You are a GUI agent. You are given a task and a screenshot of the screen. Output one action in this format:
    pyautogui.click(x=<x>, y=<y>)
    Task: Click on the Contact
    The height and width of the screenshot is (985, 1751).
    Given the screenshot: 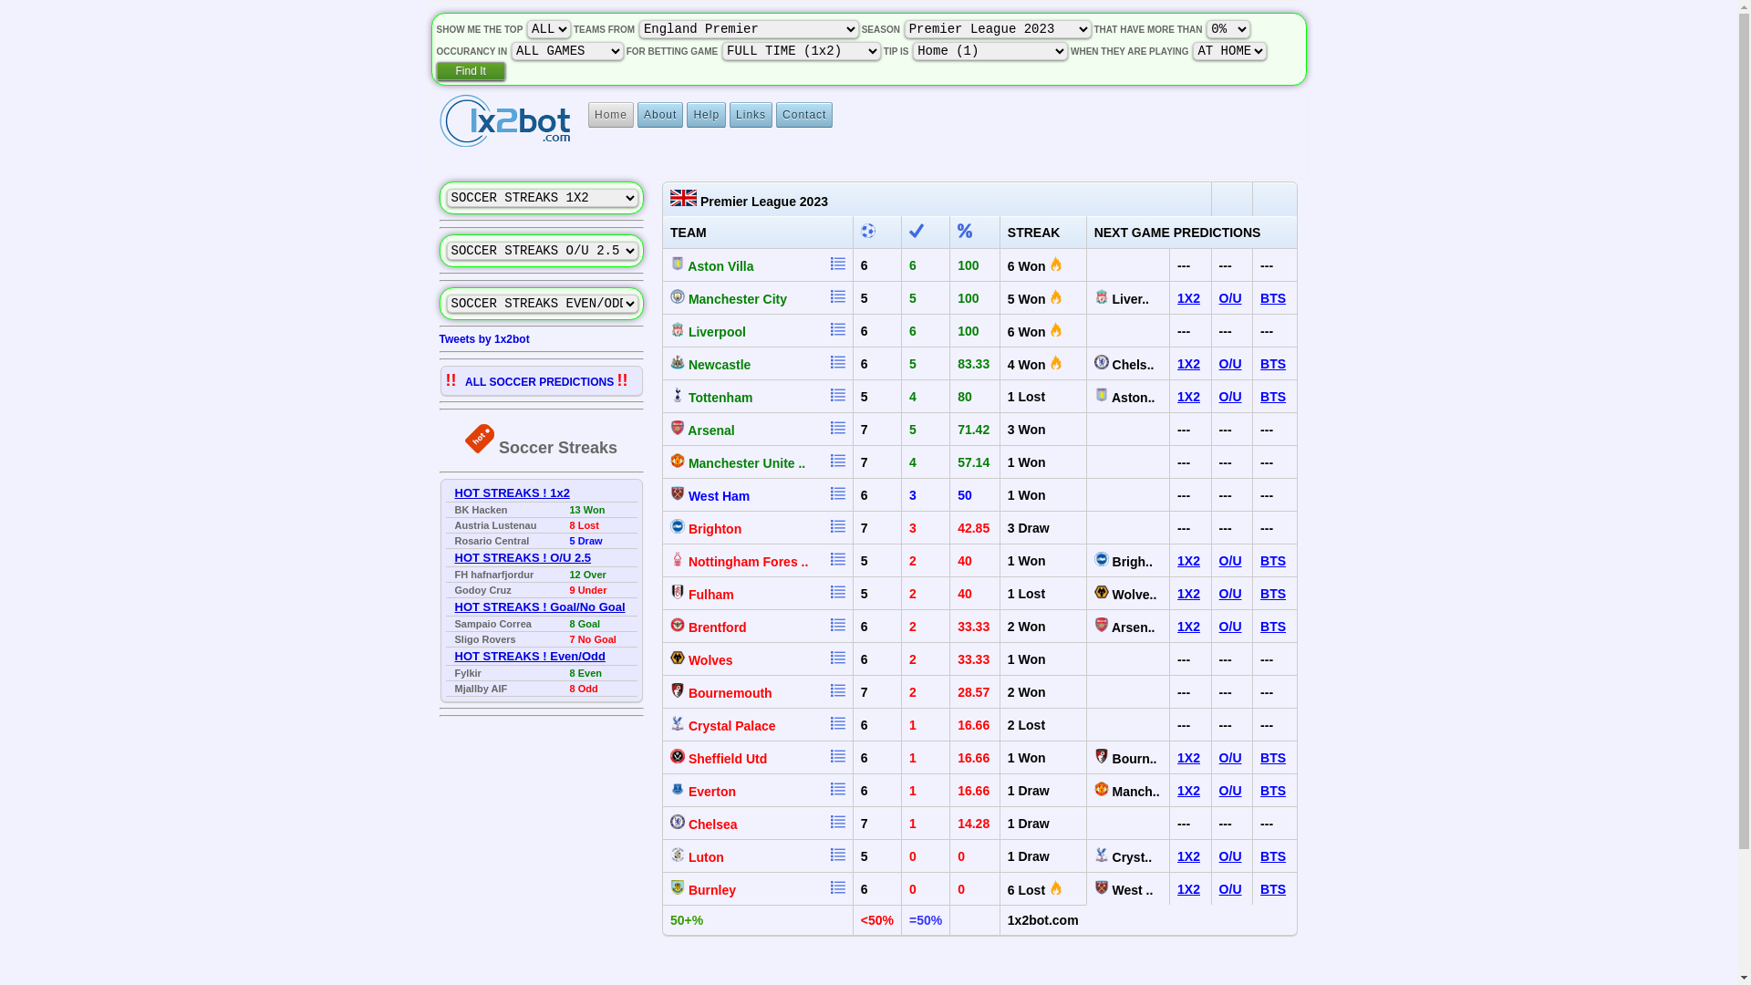 What is the action you would take?
    pyautogui.click(x=804, y=115)
    